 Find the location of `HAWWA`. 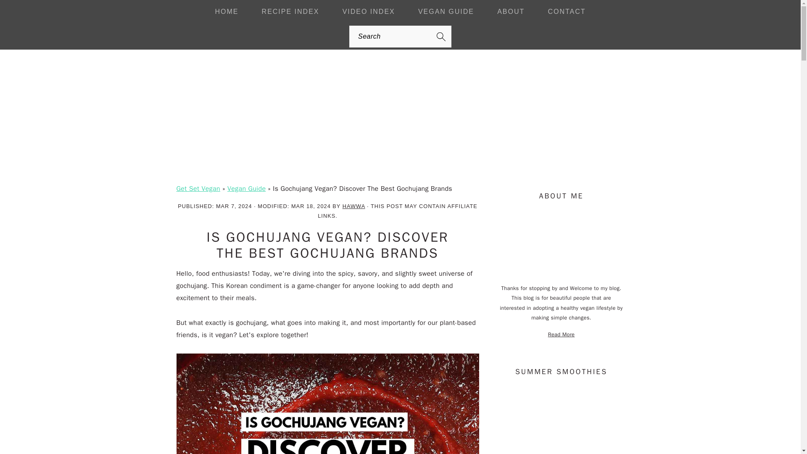

HAWWA is located at coordinates (354, 206).